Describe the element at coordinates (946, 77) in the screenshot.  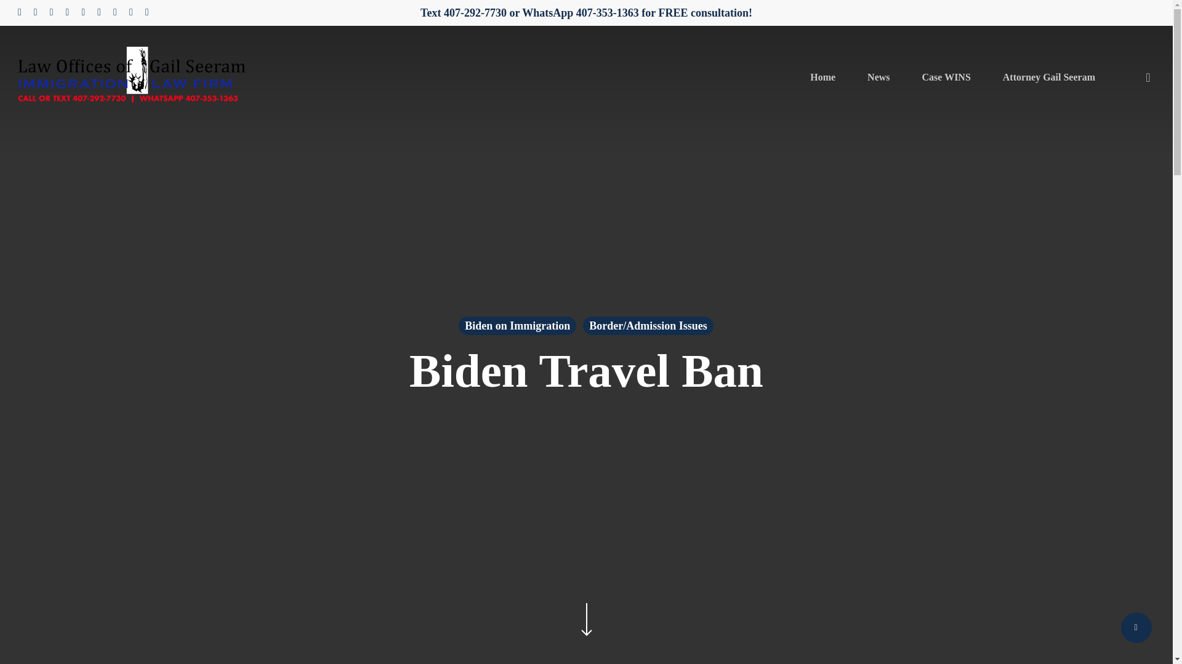
I see `Case WINS` at that location.